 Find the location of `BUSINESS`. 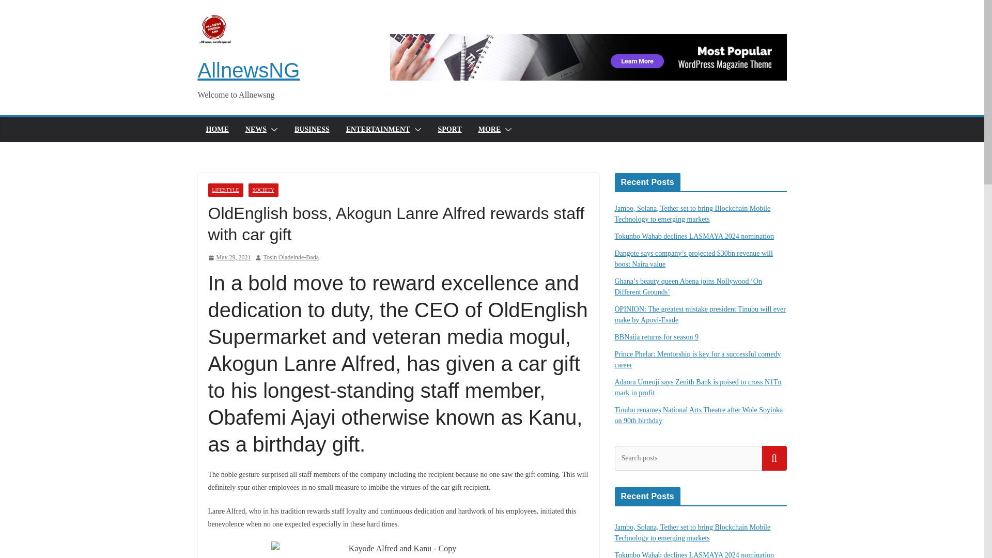

BUSINESS is located at coordinates (312, 129).